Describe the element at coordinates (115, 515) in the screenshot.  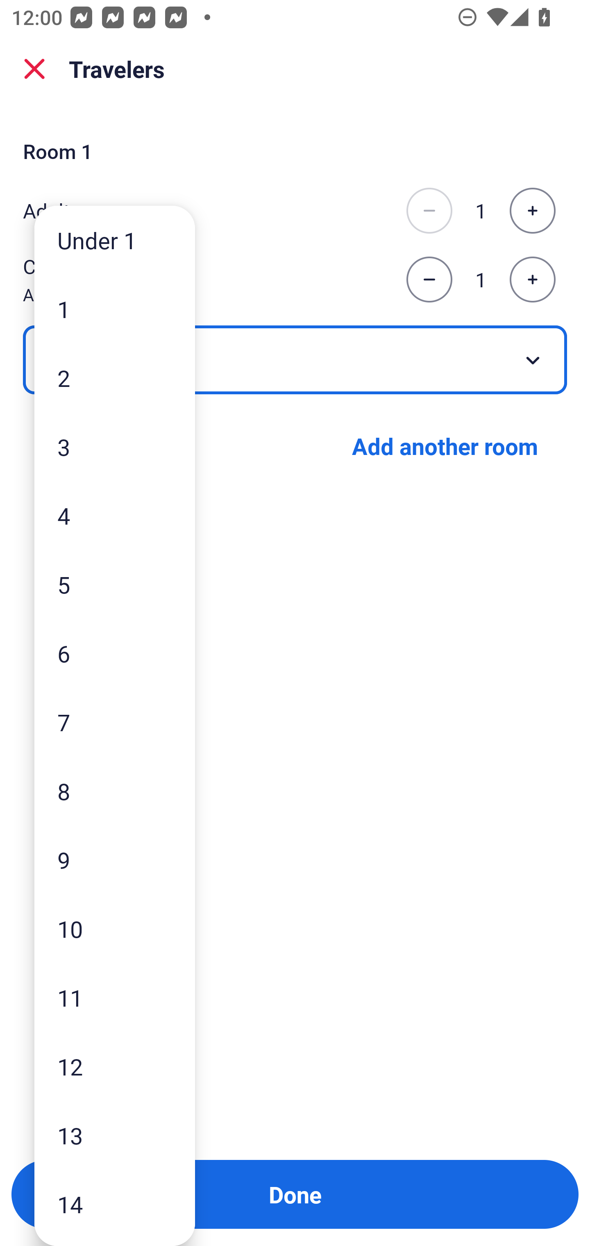
I see `4` at that location.